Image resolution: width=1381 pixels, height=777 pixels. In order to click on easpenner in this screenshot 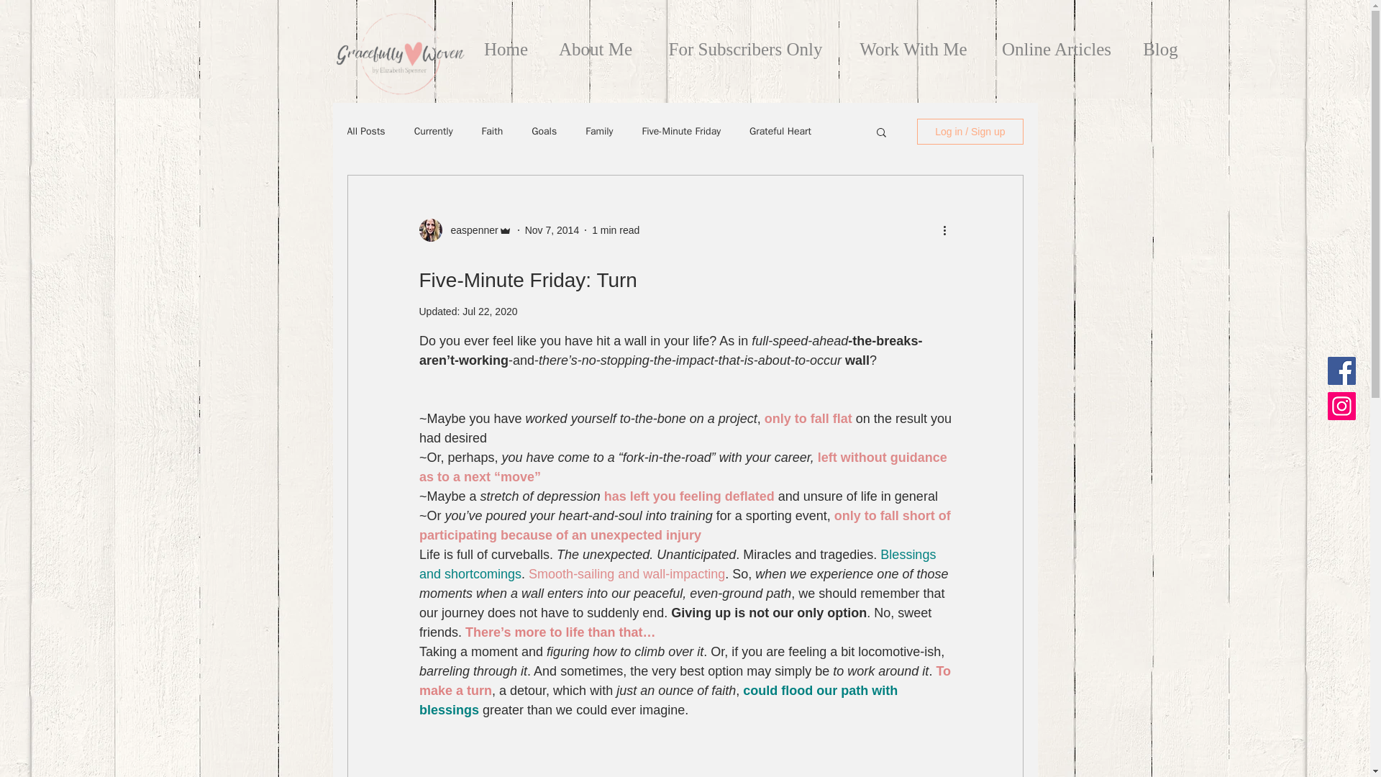, I will do `click(469, 230)`.